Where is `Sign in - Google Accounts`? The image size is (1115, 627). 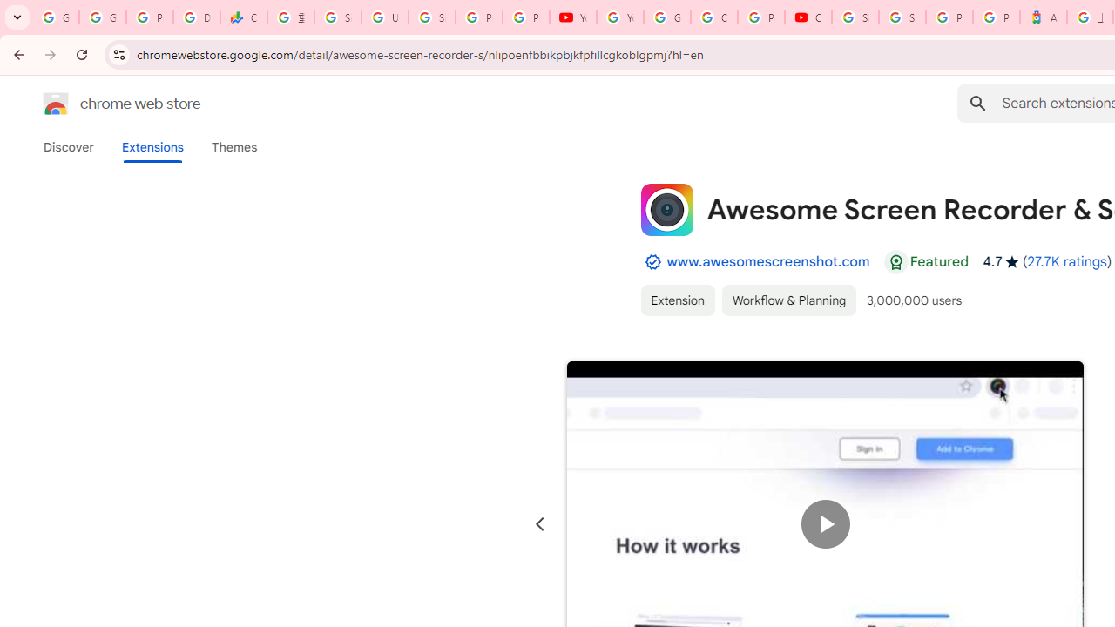
Sign in - Google Accounts is located at coordinates (855, 17).